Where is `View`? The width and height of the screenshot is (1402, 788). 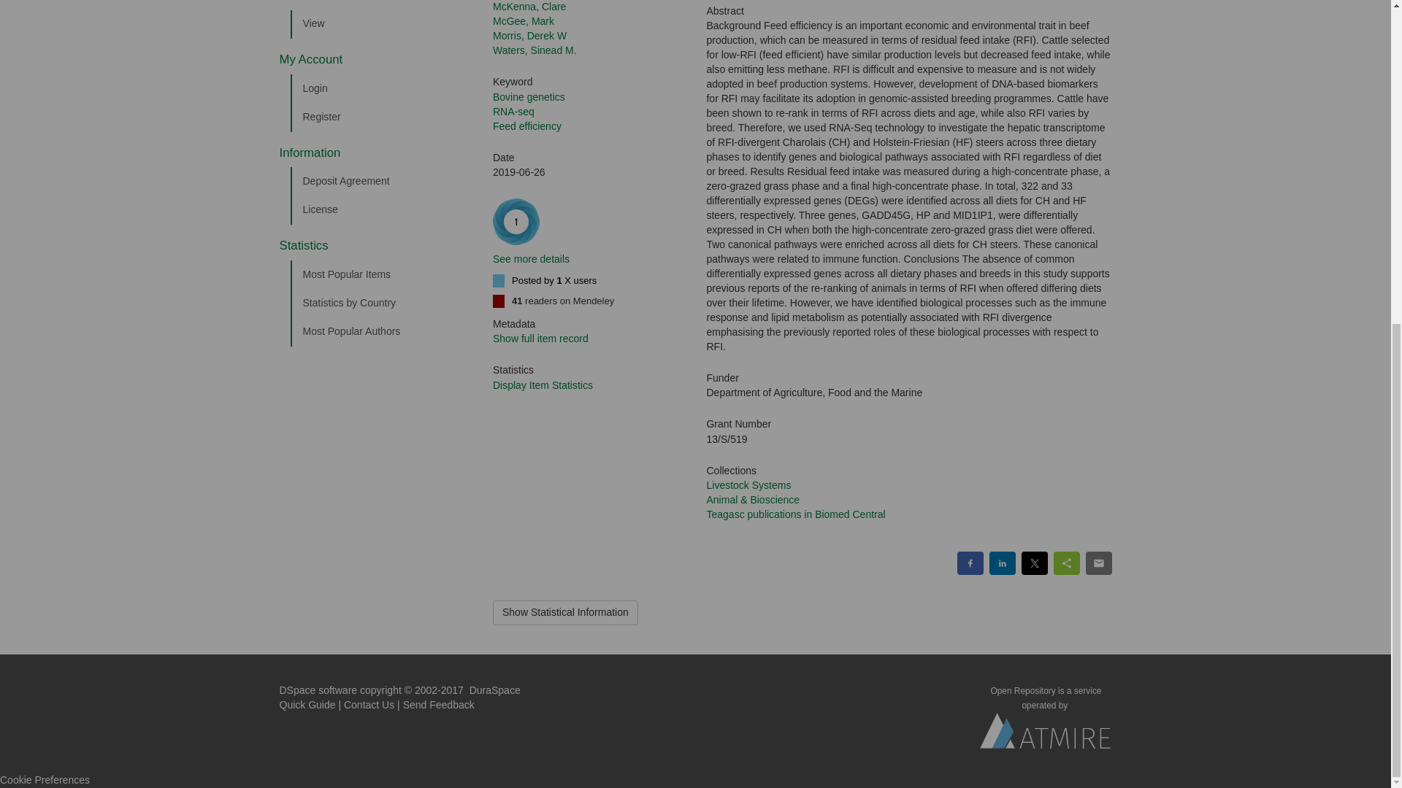 View is located at coordinates (380, 23).